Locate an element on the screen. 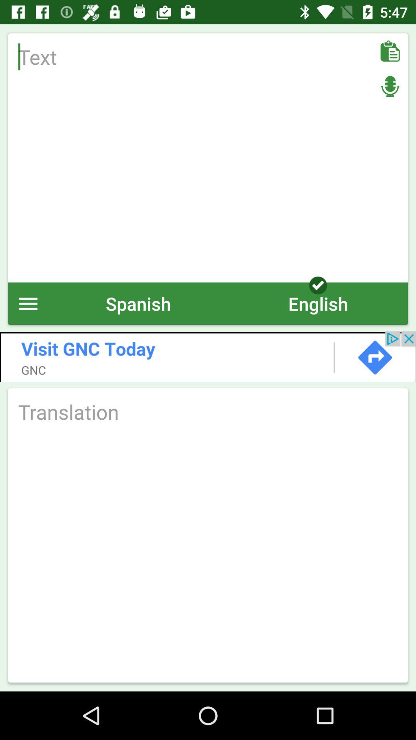 The height and width of the screenshot is (740, 416). select advertisement is located at coordinates (208, 356).